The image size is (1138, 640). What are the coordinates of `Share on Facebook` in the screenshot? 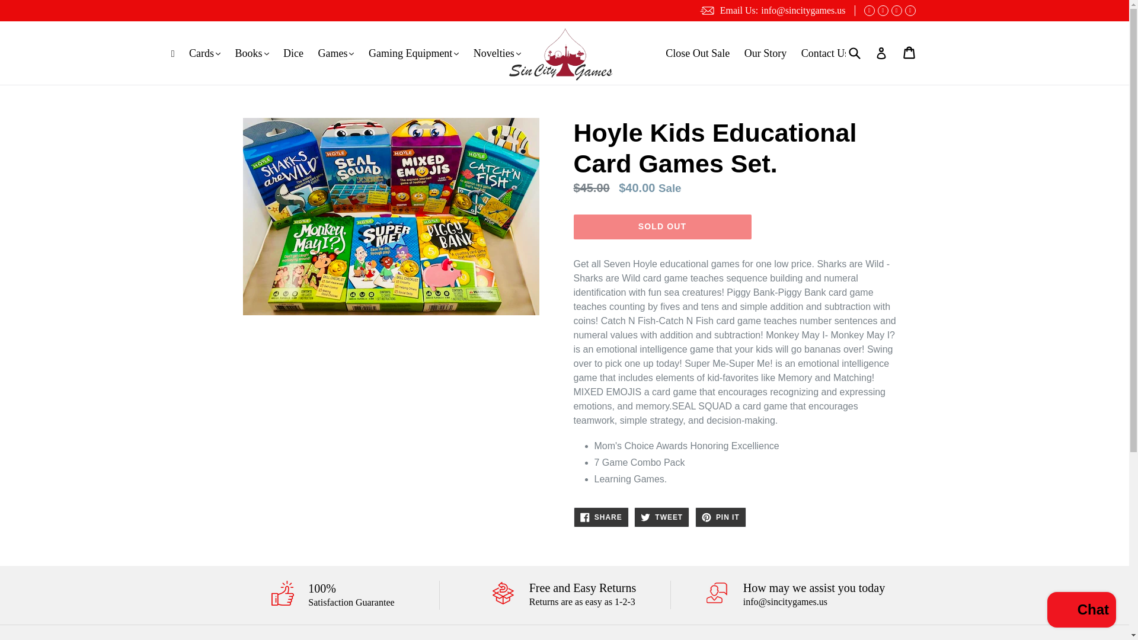 It's located at (601, 517).